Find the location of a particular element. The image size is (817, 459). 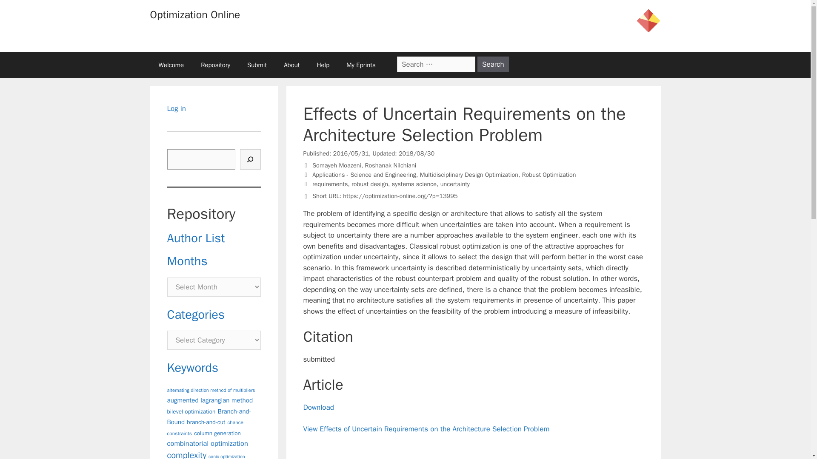

Somayeh Moazeni is located at coordinates (336, 165).